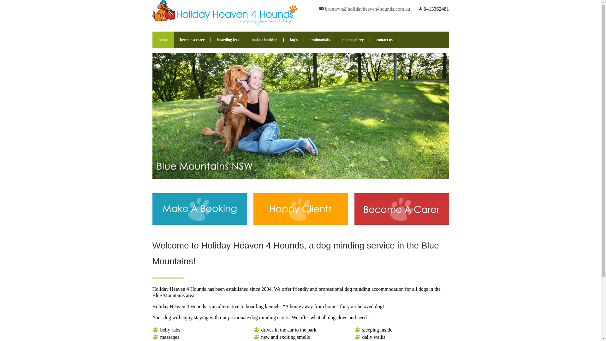 This screenshot has height=341, width=606. I want to click on become a carer, so click(192, 40).